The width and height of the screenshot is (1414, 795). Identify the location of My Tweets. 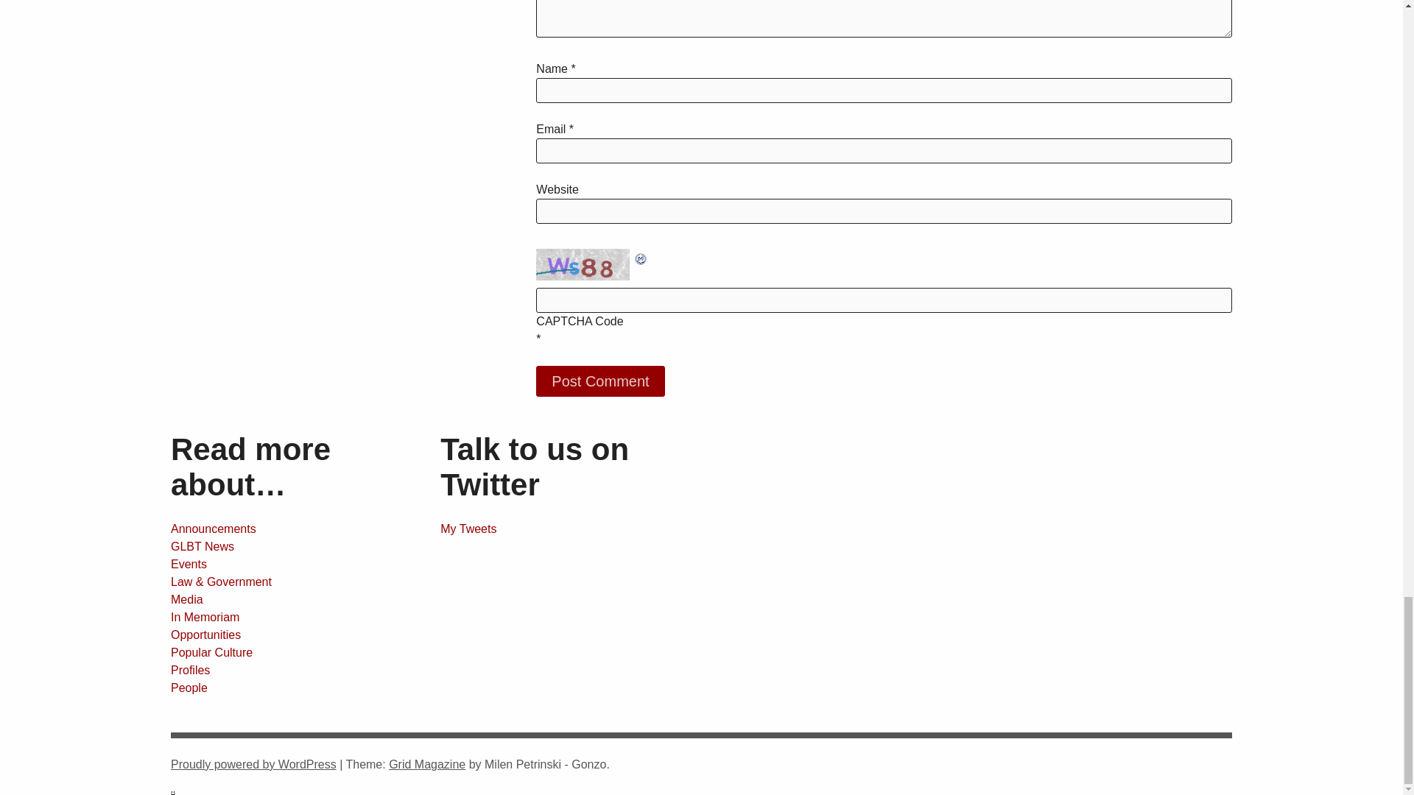
(468, 529).